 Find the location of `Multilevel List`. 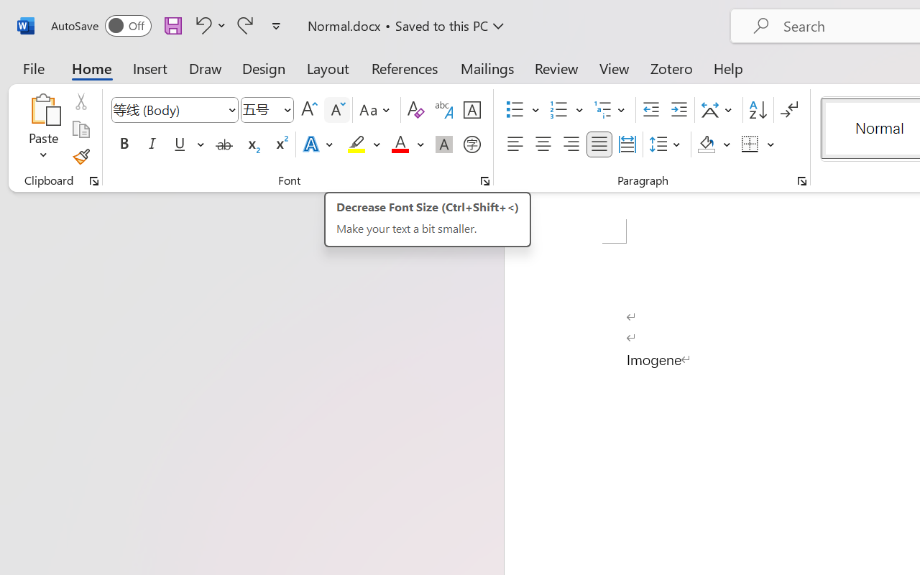

Multilevel List is located at coordinates (611, 110).